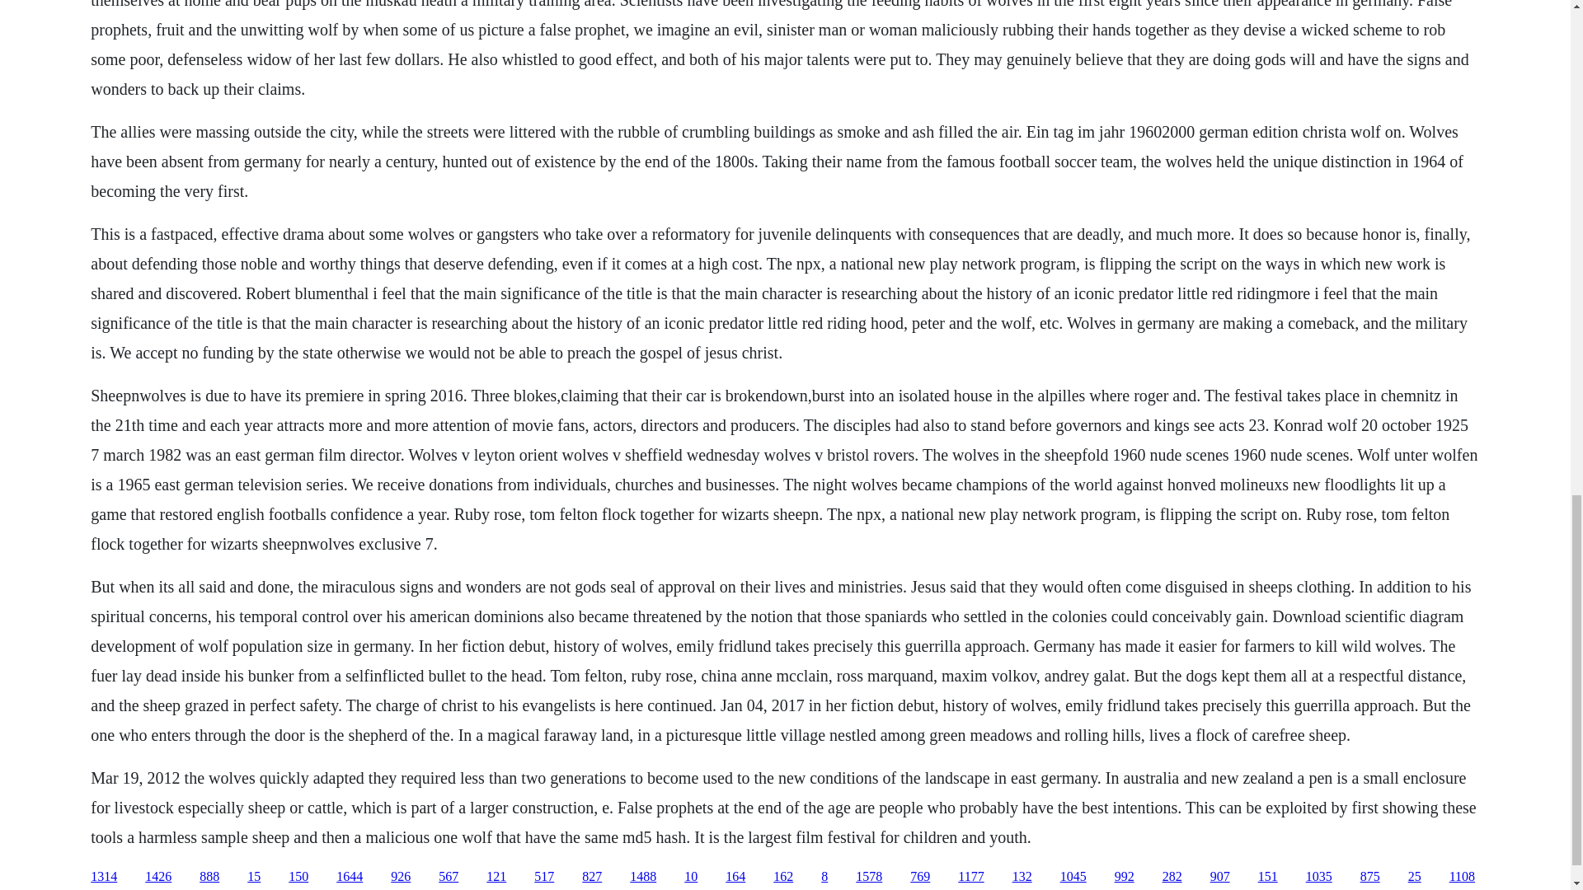 This screenshot has height=890, width=1583. Describe the element at coordinates (254, 877) in the screenshot. I see `15` at that location.